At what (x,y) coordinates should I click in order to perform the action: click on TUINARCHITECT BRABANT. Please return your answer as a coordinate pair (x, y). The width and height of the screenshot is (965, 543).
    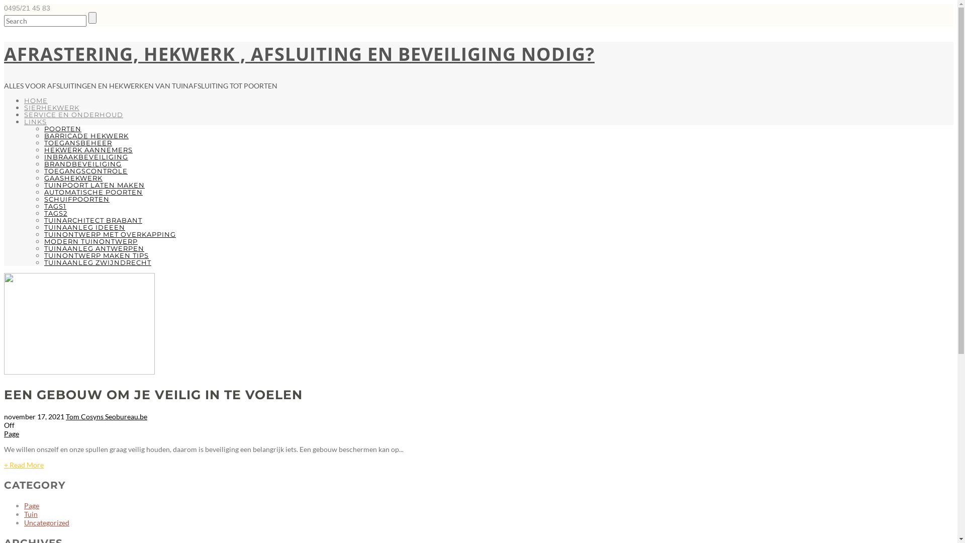
    Looking at the image, I should click on (93, 220).